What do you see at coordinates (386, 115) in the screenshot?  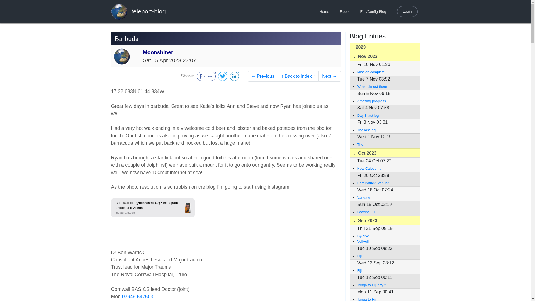 I see `Day 3 last leg` at bounding box center [386, 115].